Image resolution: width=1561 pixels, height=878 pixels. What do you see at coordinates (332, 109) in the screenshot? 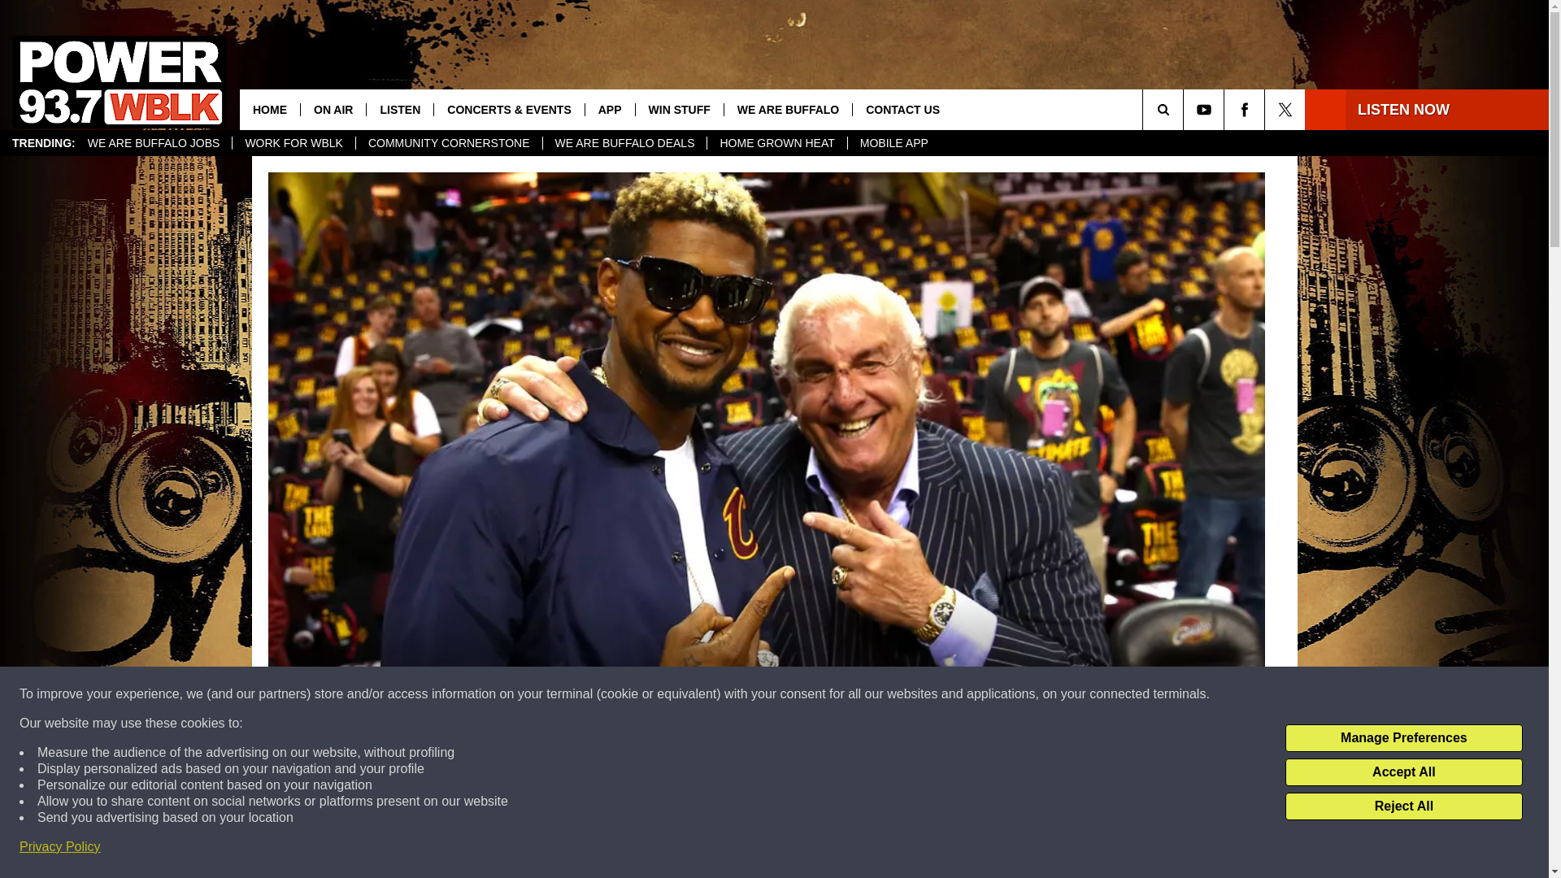
I see `ON AIR` at bounding box center [332, 109].